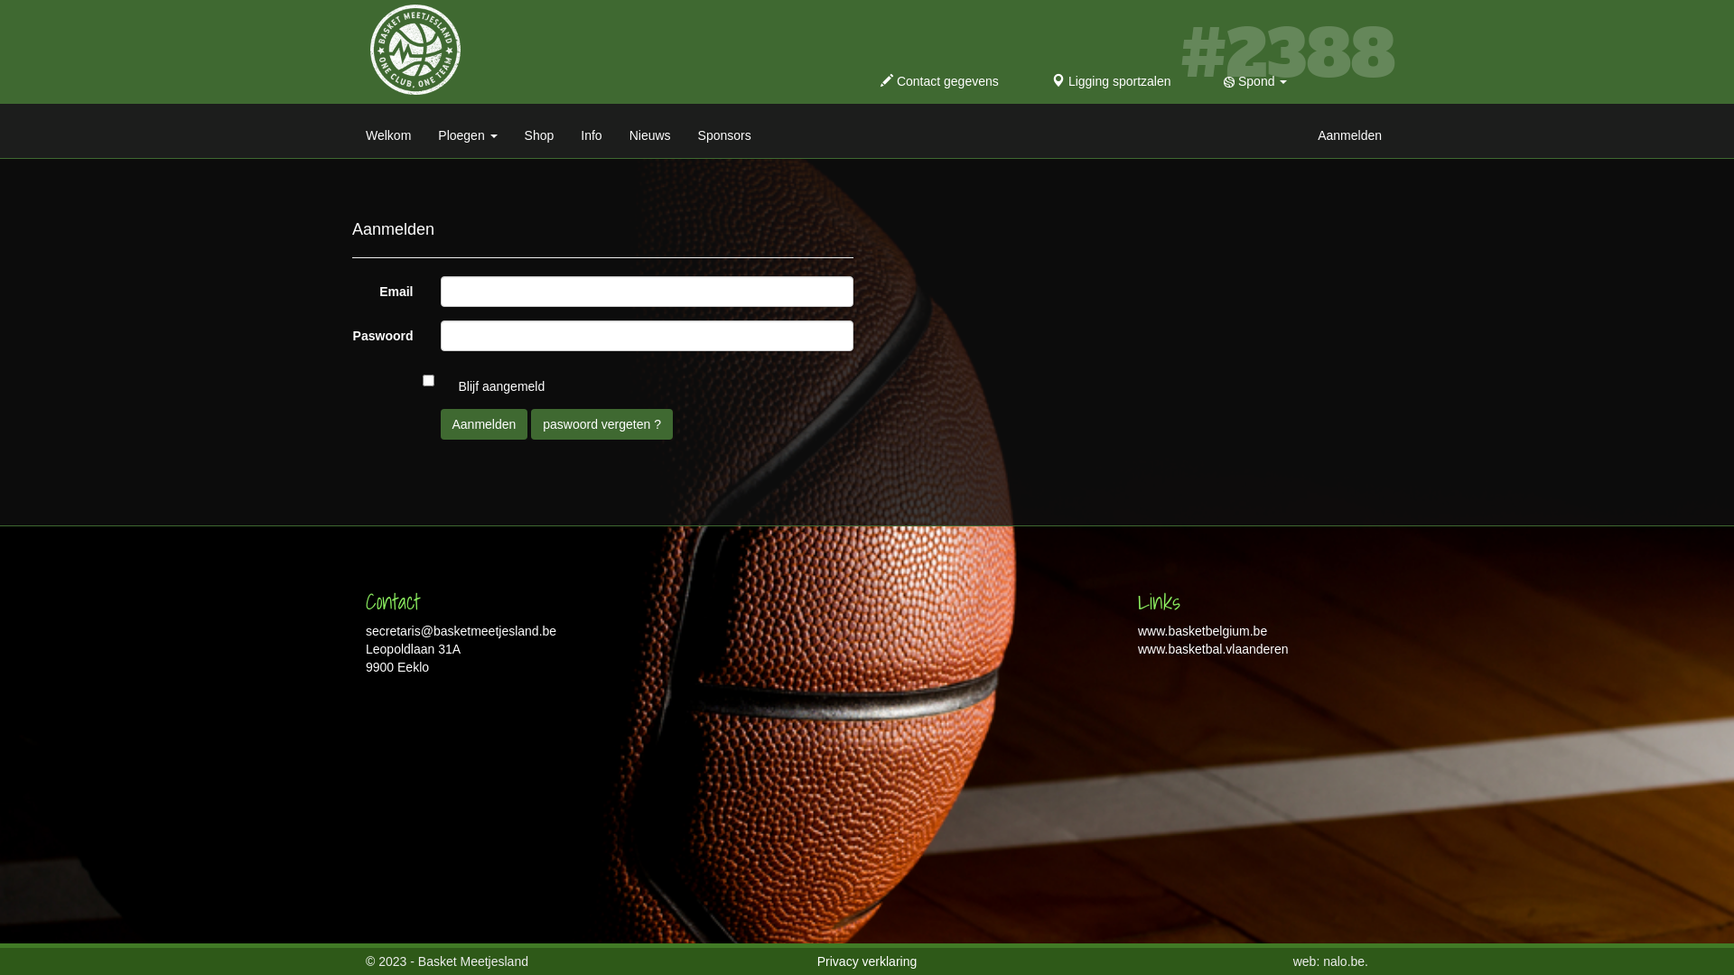 Image resolution: width=1734 pixels, height=975 pixels. Describe the element at coordinates (1255, 81) in the screenshot. I see `Spond` at that location.